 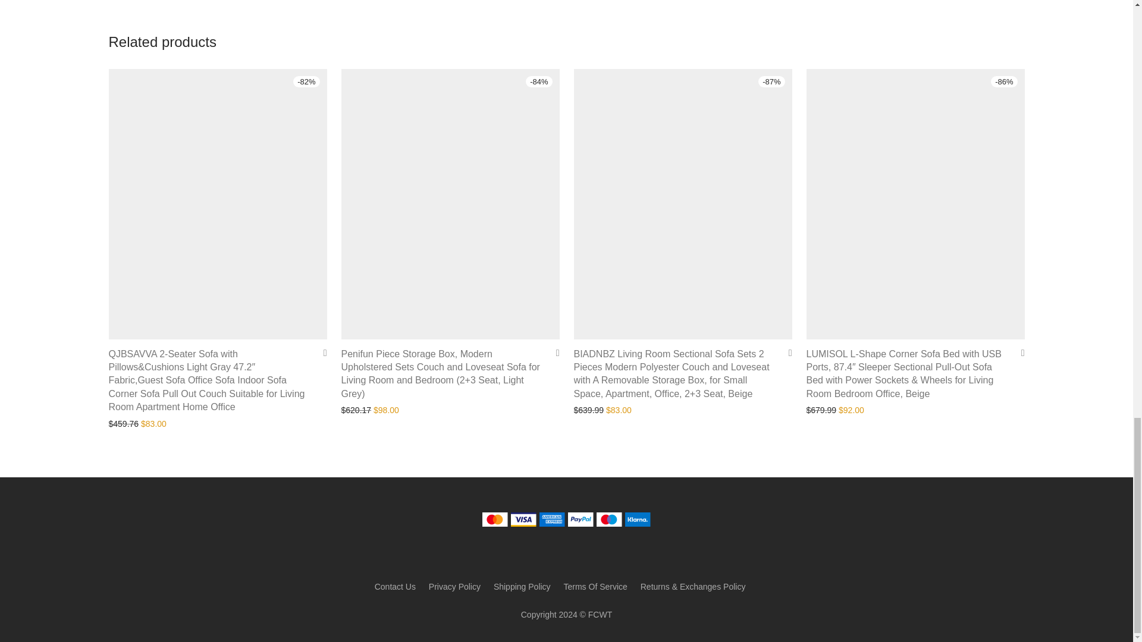 I want to click on Add to Wishlist, so click(x=553, y=353).